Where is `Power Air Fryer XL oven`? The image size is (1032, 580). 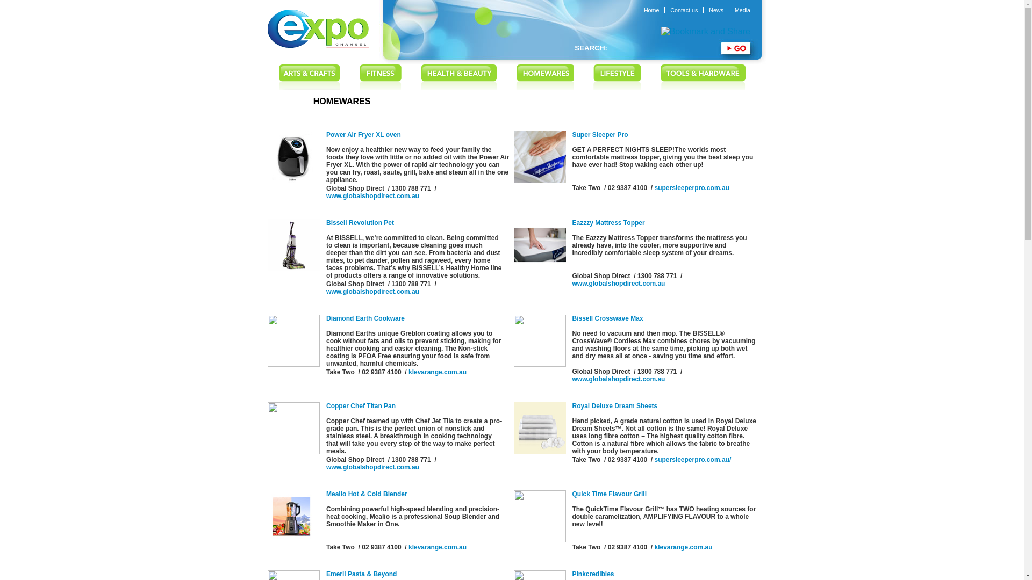 Power Air Fryer XL oven is located at coordinates (363, 135).